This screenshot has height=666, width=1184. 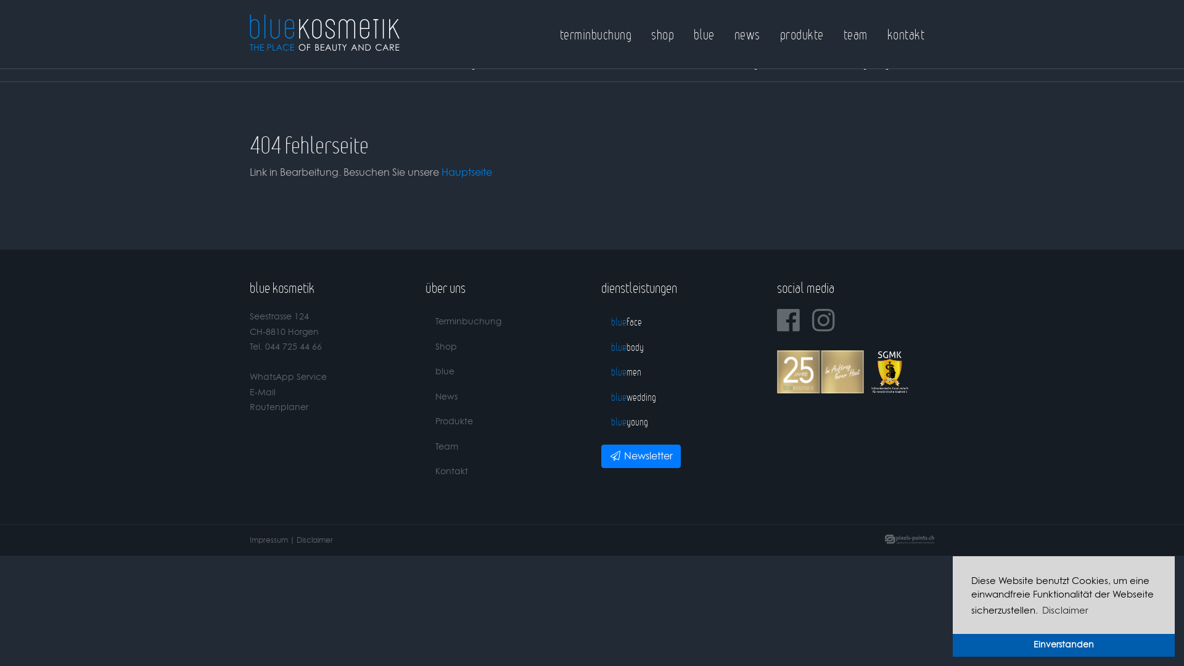 I want to click on blueface, so click(x=680, y=322).